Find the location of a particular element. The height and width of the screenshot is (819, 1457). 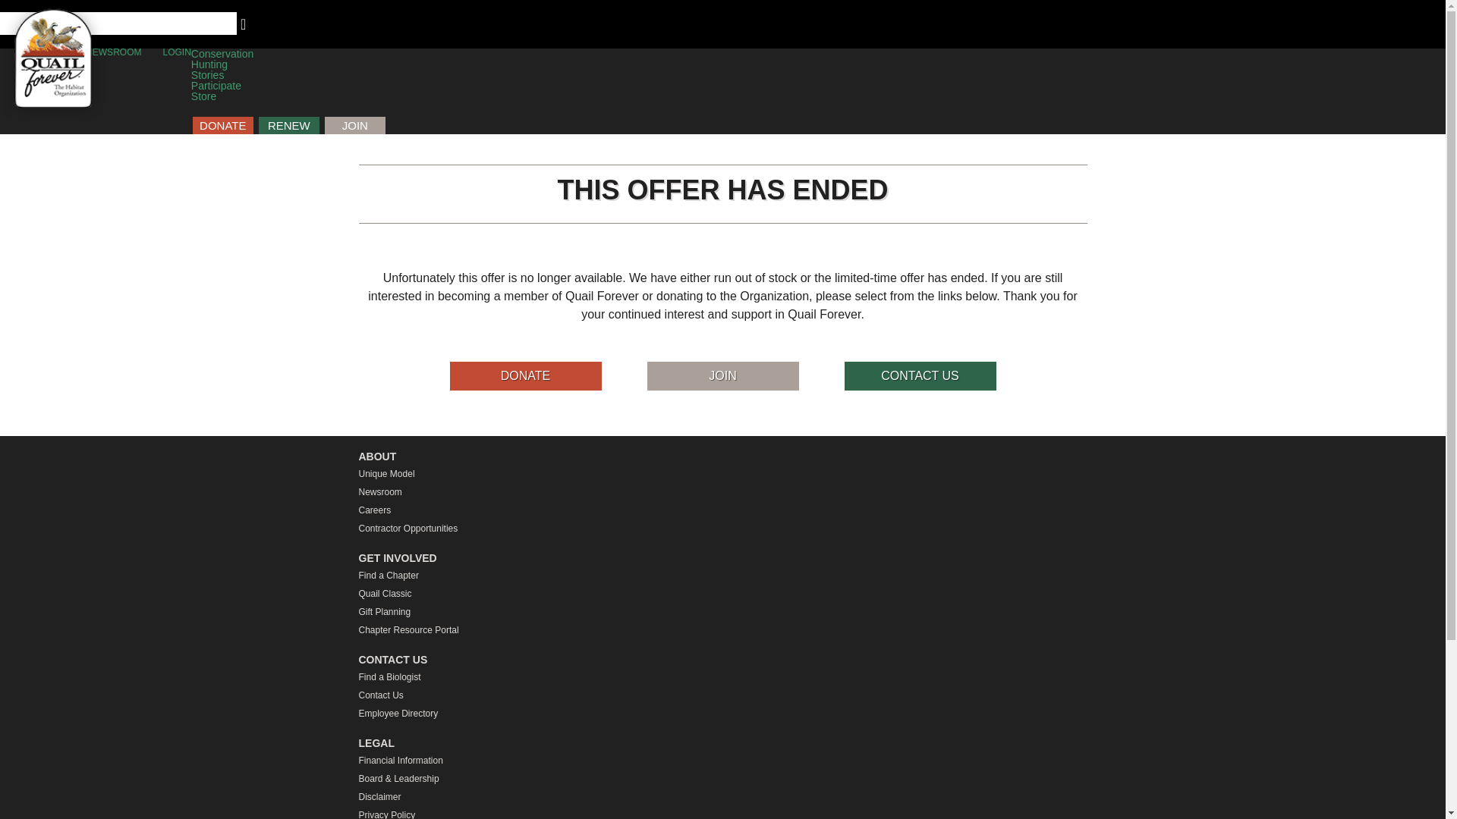

Contractor Opportunities is located at coordinates (722, 528).